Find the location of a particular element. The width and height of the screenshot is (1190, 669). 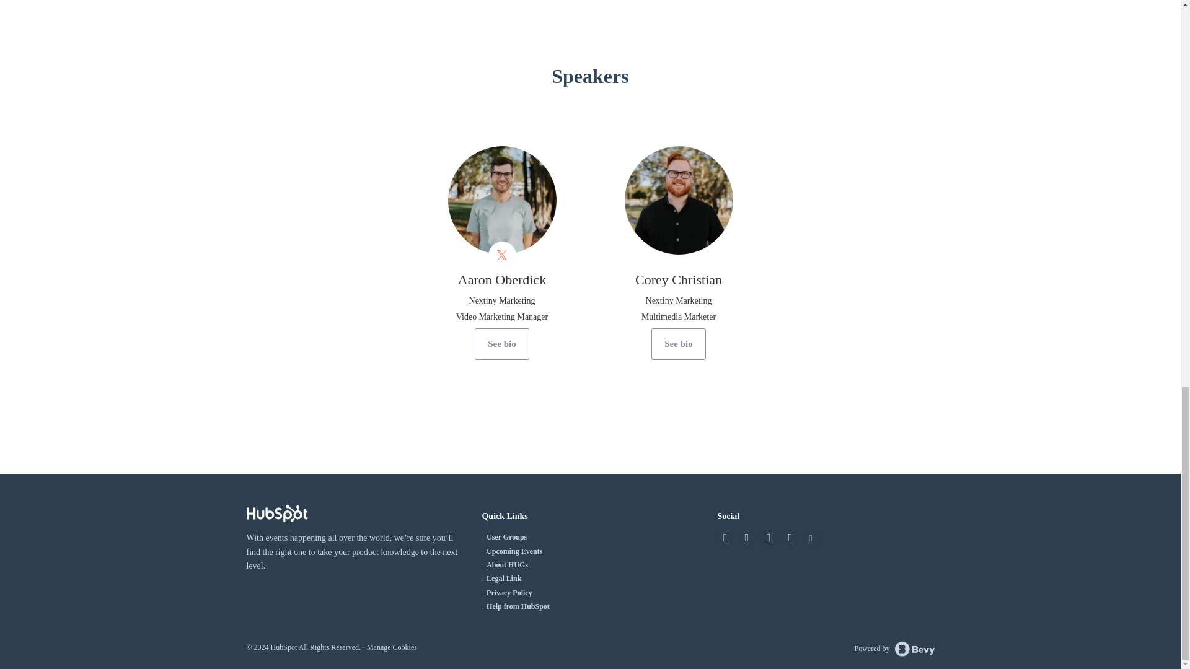

Help from HubSpot is located at coordinates (518, 606).